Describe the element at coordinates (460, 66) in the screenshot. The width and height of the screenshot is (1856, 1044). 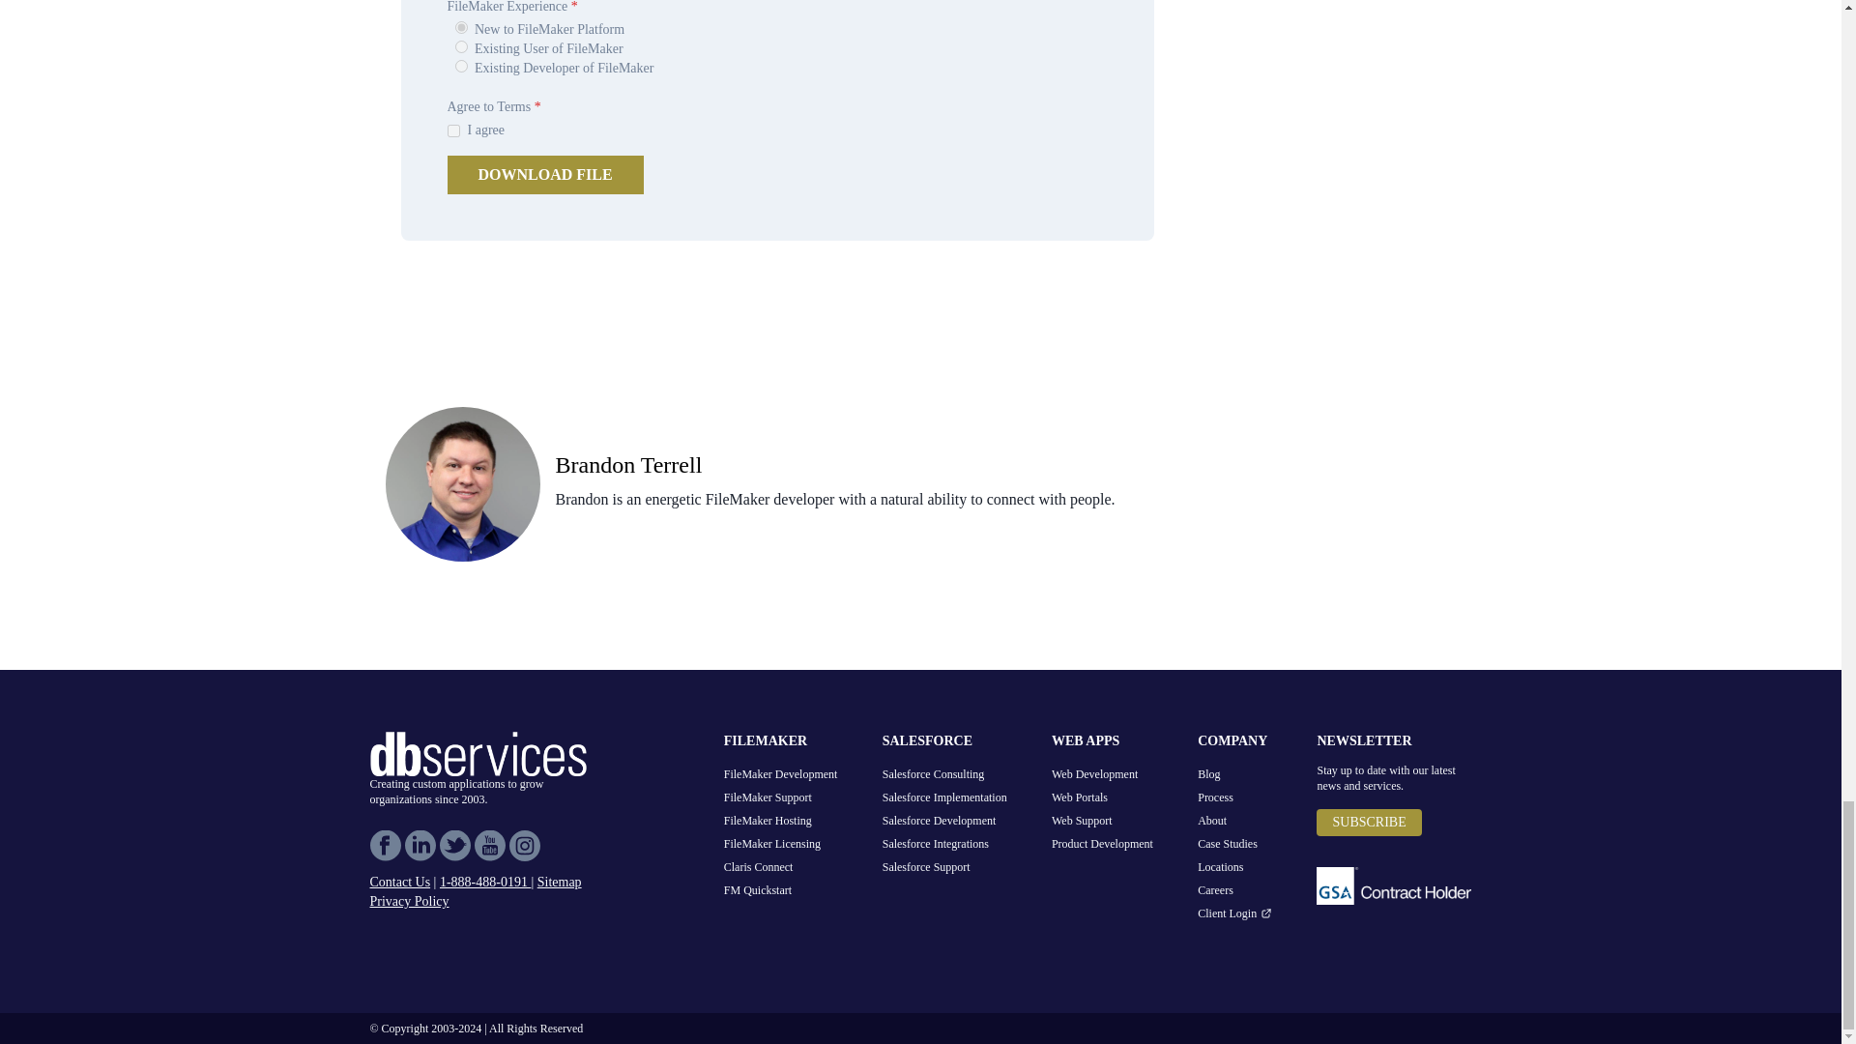
I see `Existing Developer of FileMaker` at that location.